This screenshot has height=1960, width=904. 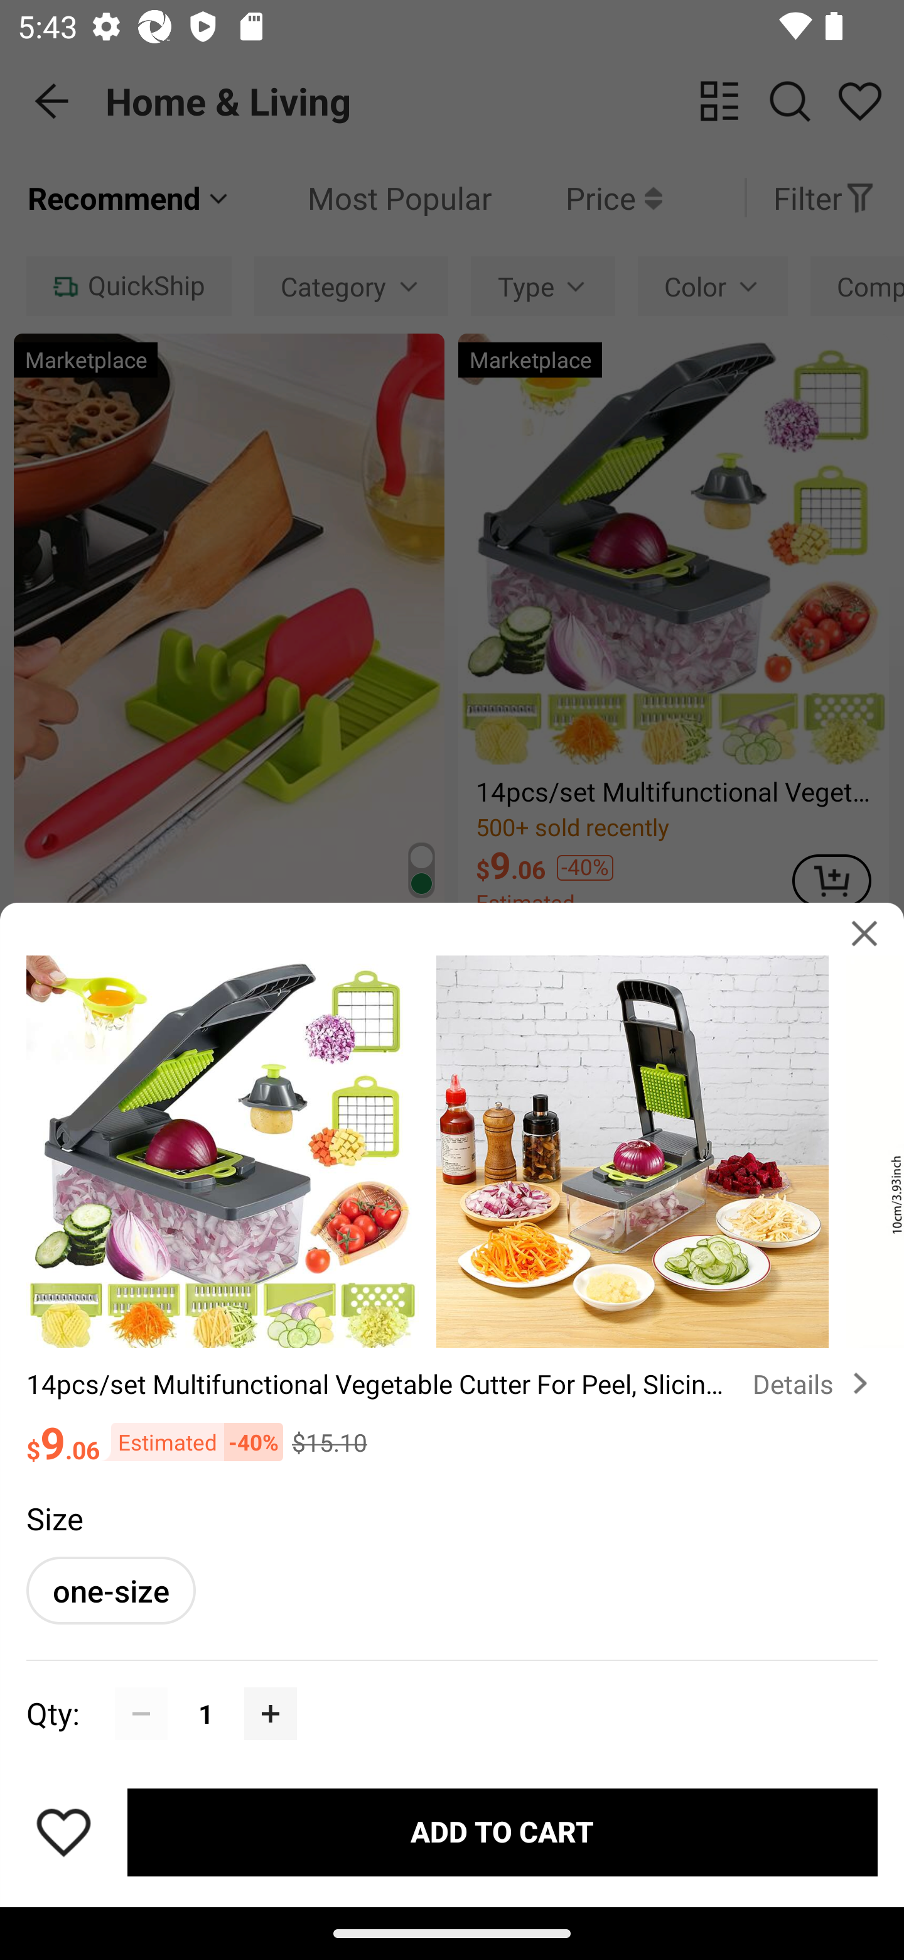 I want to click on one-size one-sizeunselected option, so click(x=110, y=1591).